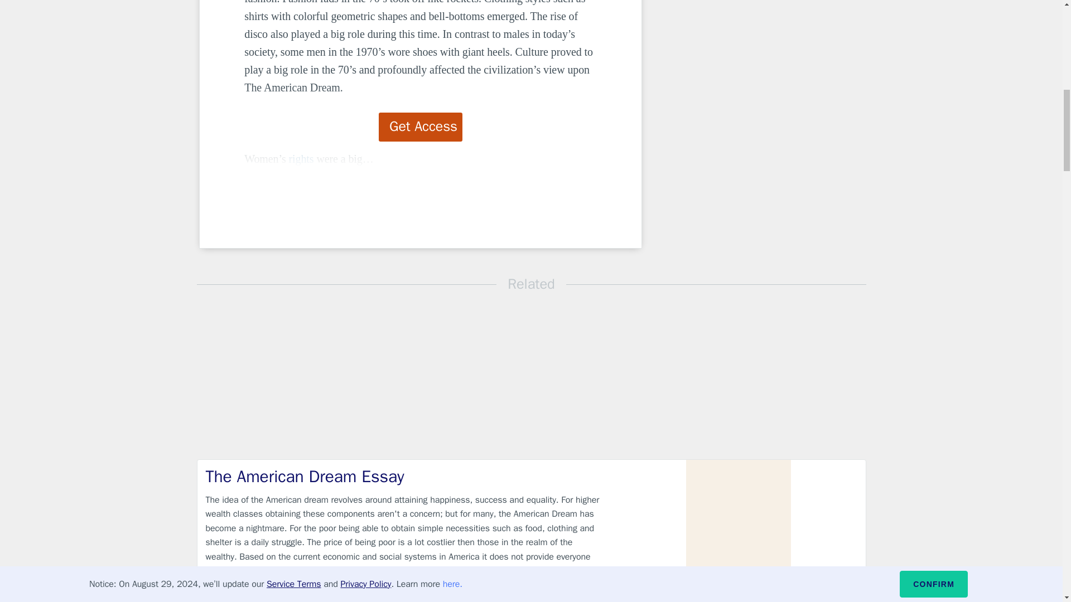 Image resolution: width=1071 pixels, height=602 pixels. What do you see at coordinates (828, 590) in the screenshot?
I see `Read More` at bounding box center [828, 590].